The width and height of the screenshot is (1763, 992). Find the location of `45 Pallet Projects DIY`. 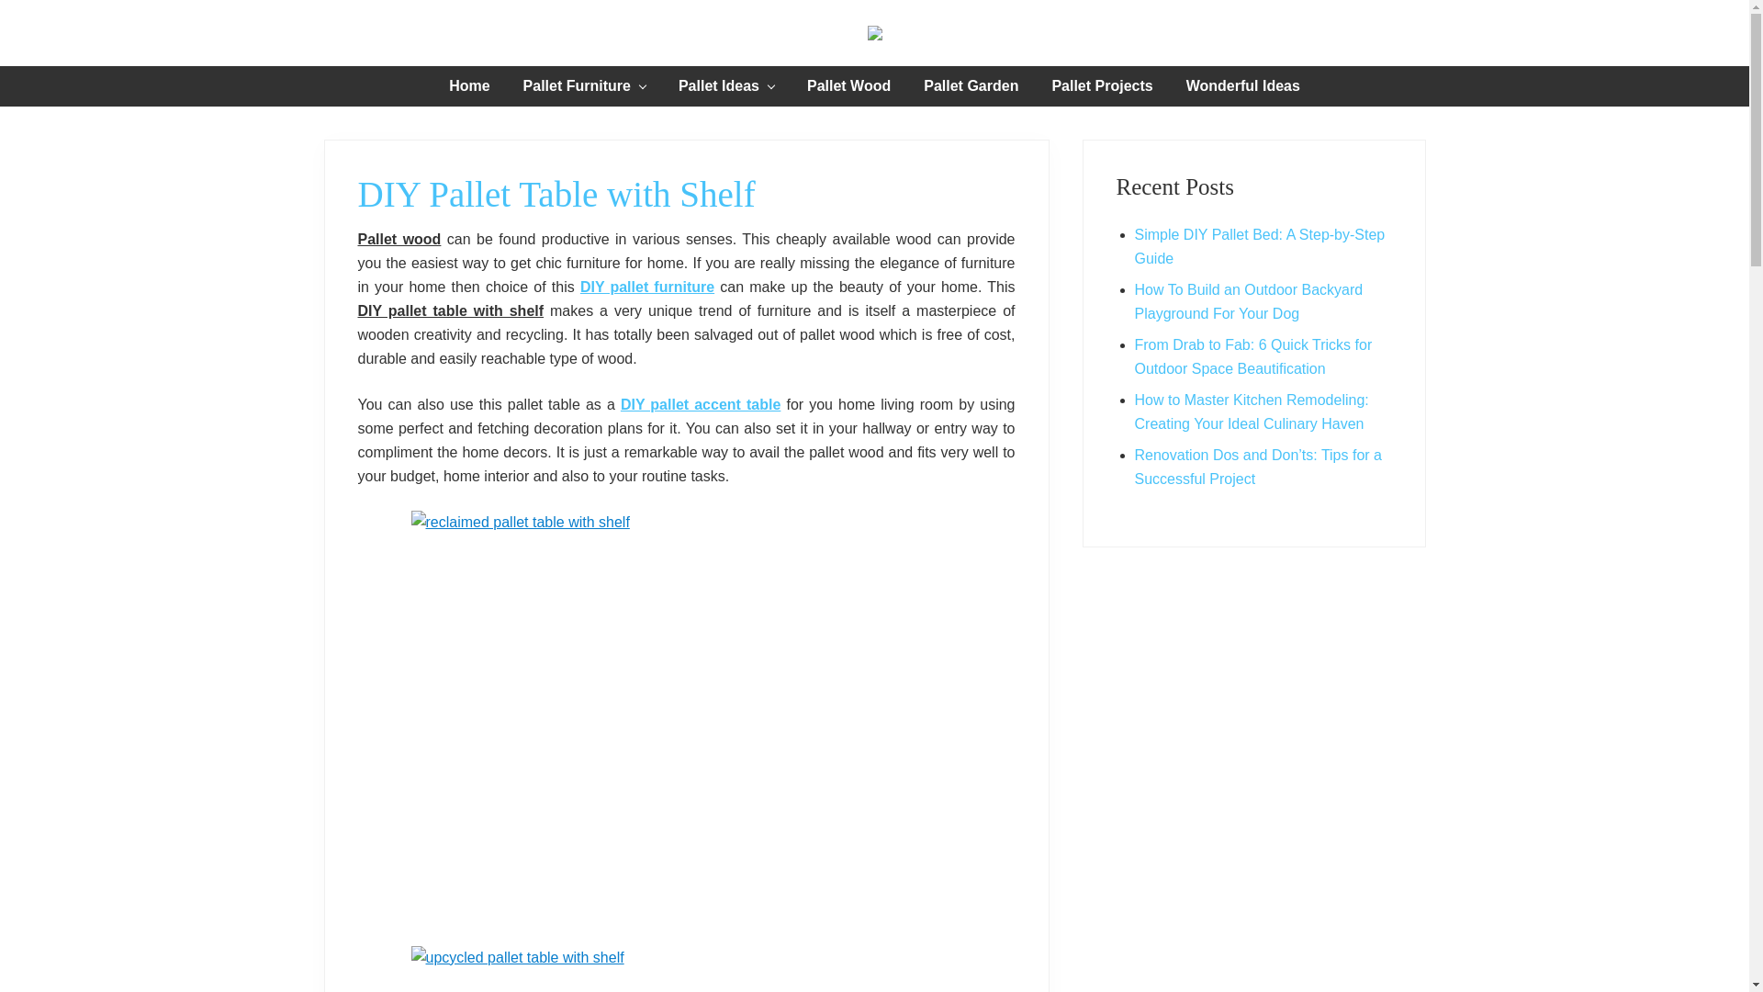

45 Pallet Projects DIY is located at coordinates (646, 287).